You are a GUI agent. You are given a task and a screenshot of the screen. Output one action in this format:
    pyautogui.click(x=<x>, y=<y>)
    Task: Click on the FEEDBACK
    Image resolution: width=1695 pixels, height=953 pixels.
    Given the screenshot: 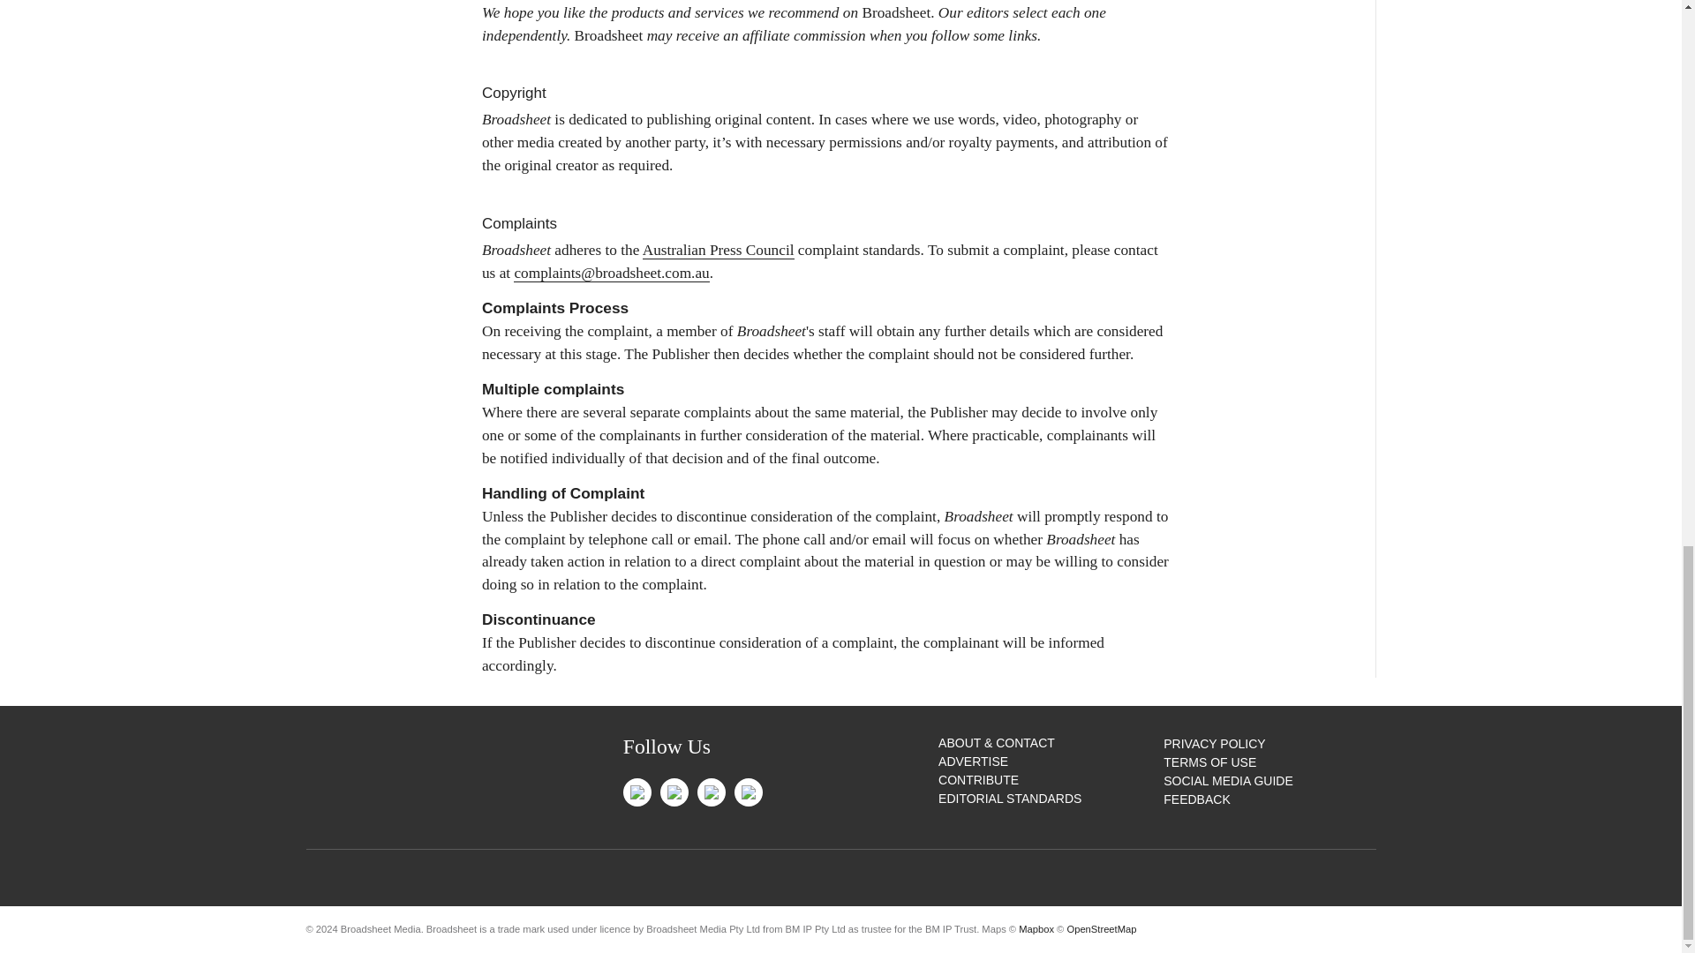 What is the action you would take?
    pyautogui.click(x=1196, y=799)
    